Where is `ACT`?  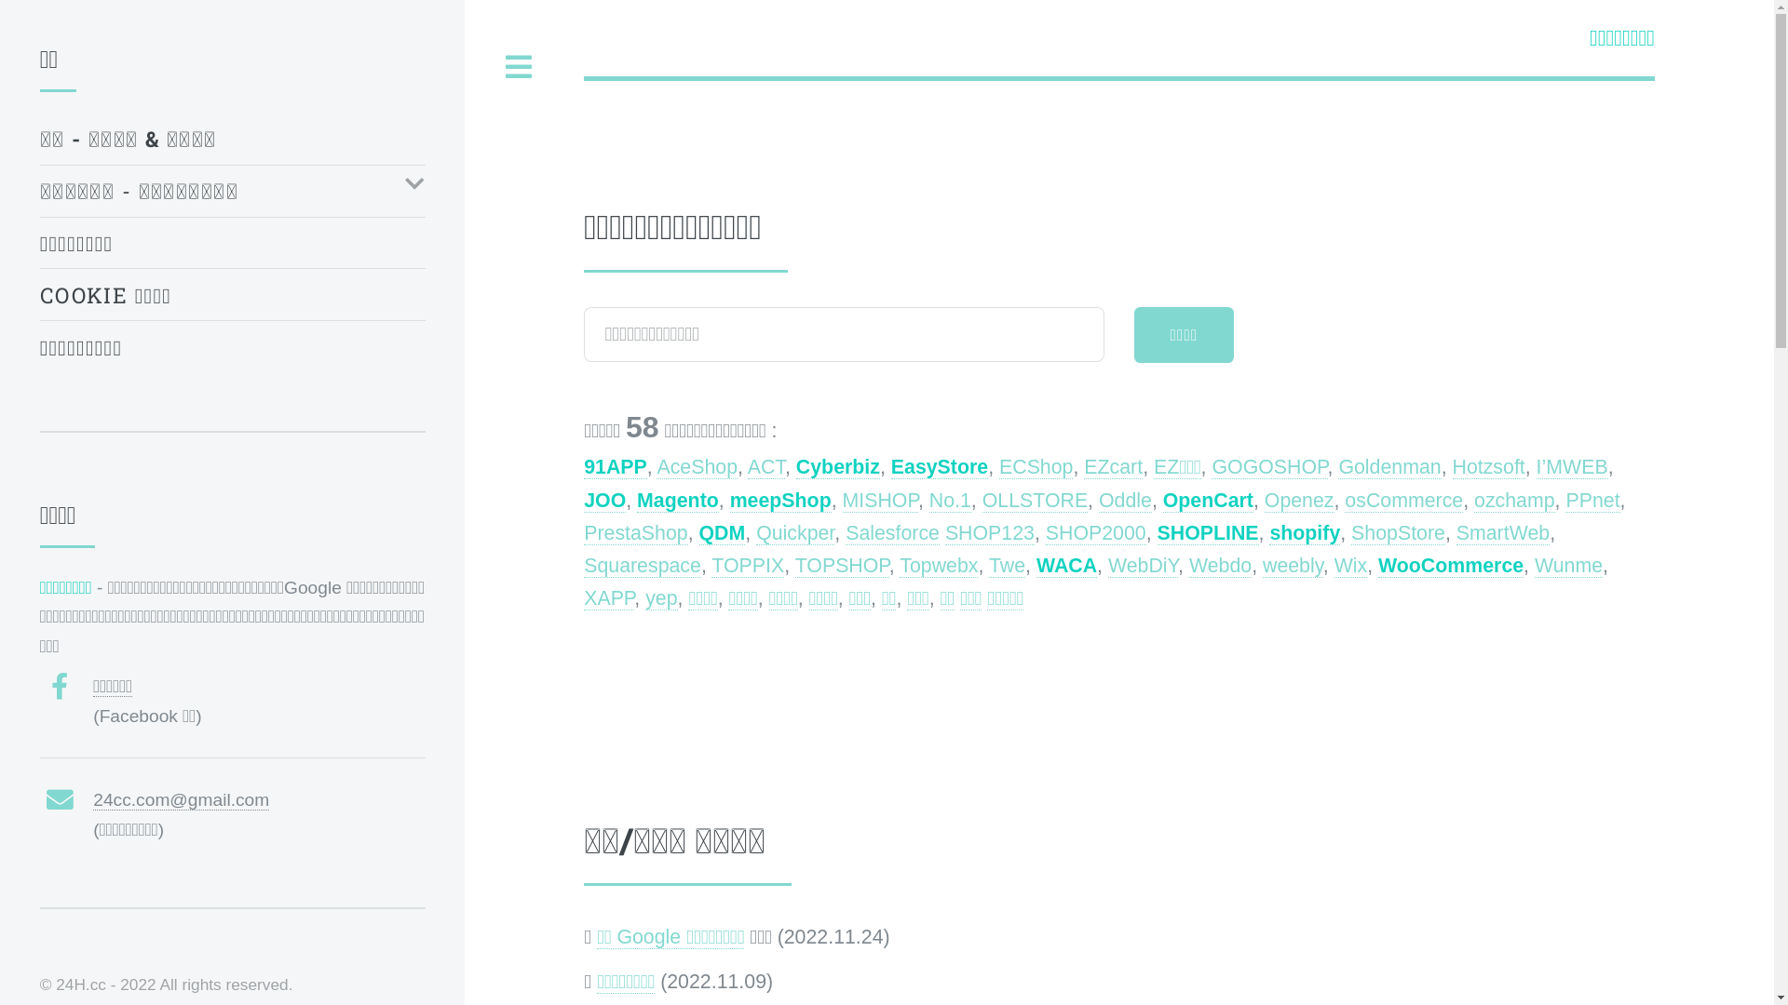 ACT is located at coordinates (766, 467).